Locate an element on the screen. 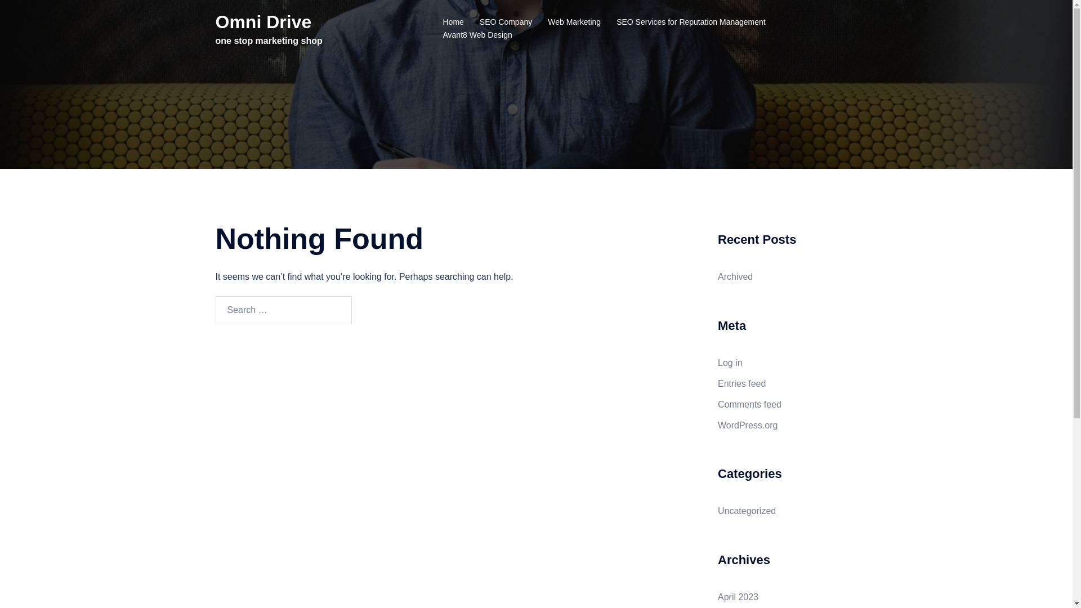 This screenshot has height=608, width=1081. Log in is located at coordinates (730, 363).